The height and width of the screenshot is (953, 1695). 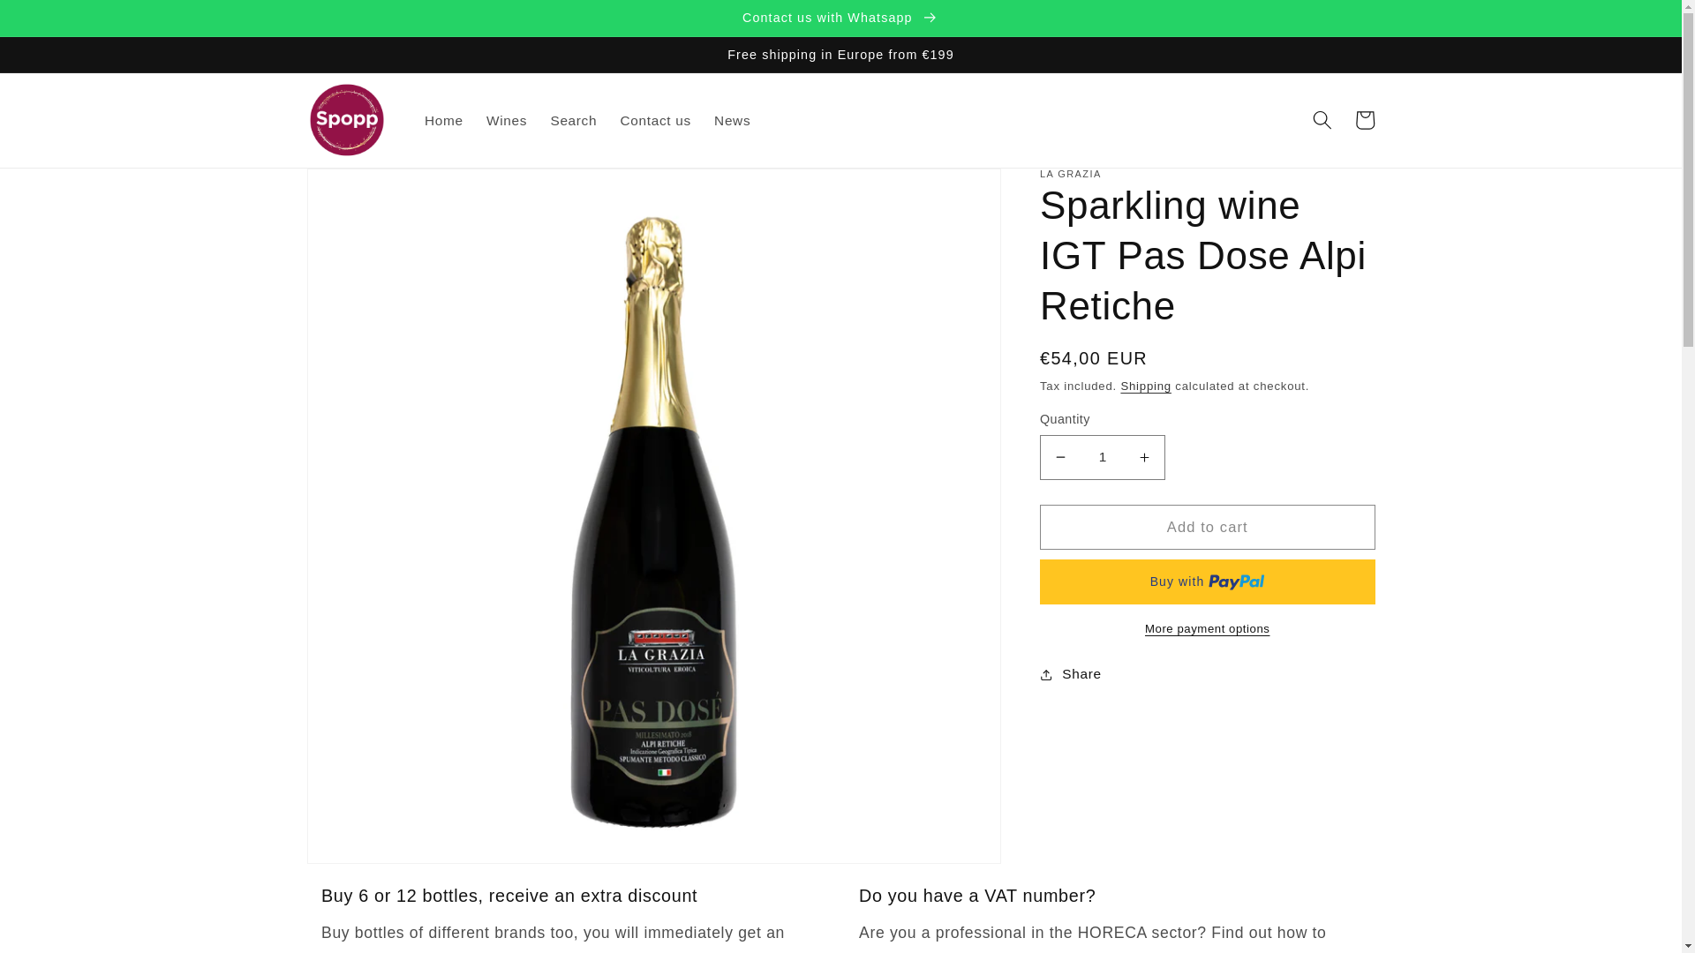 I want to click on News, so click(x=733, y=120).